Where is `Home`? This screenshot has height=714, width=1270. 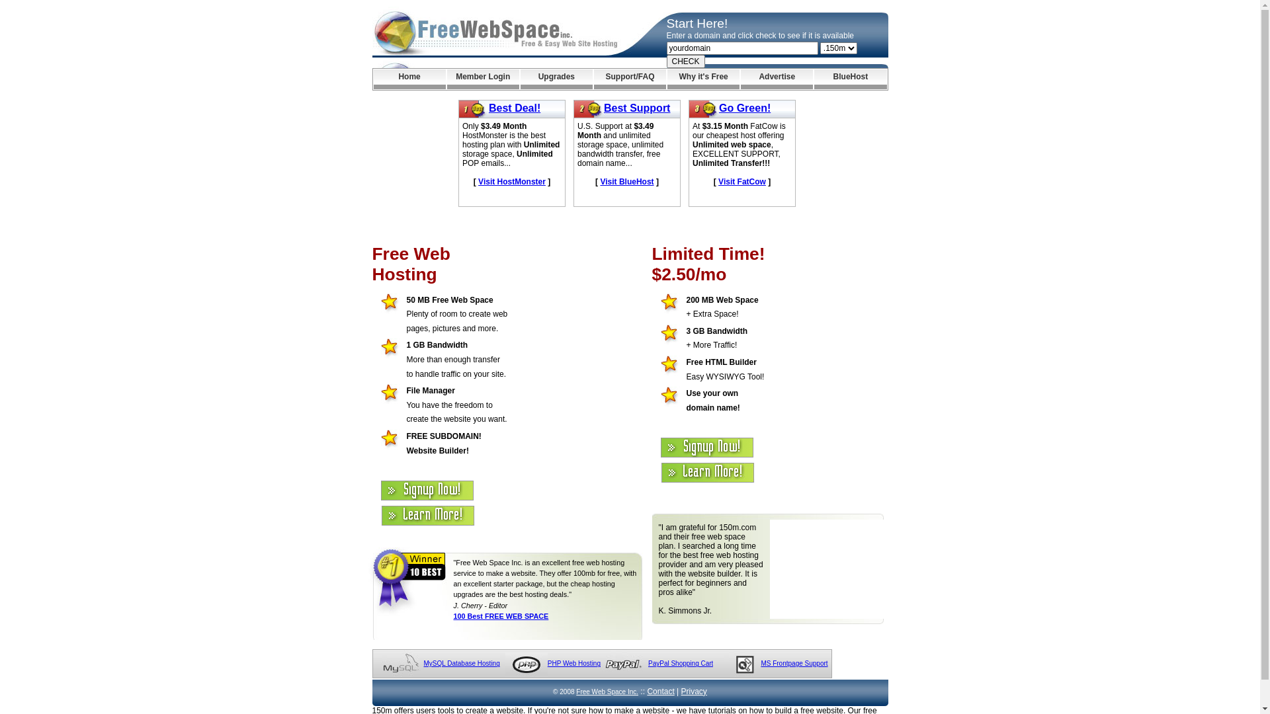
Home is located at coordinates (409, 79).